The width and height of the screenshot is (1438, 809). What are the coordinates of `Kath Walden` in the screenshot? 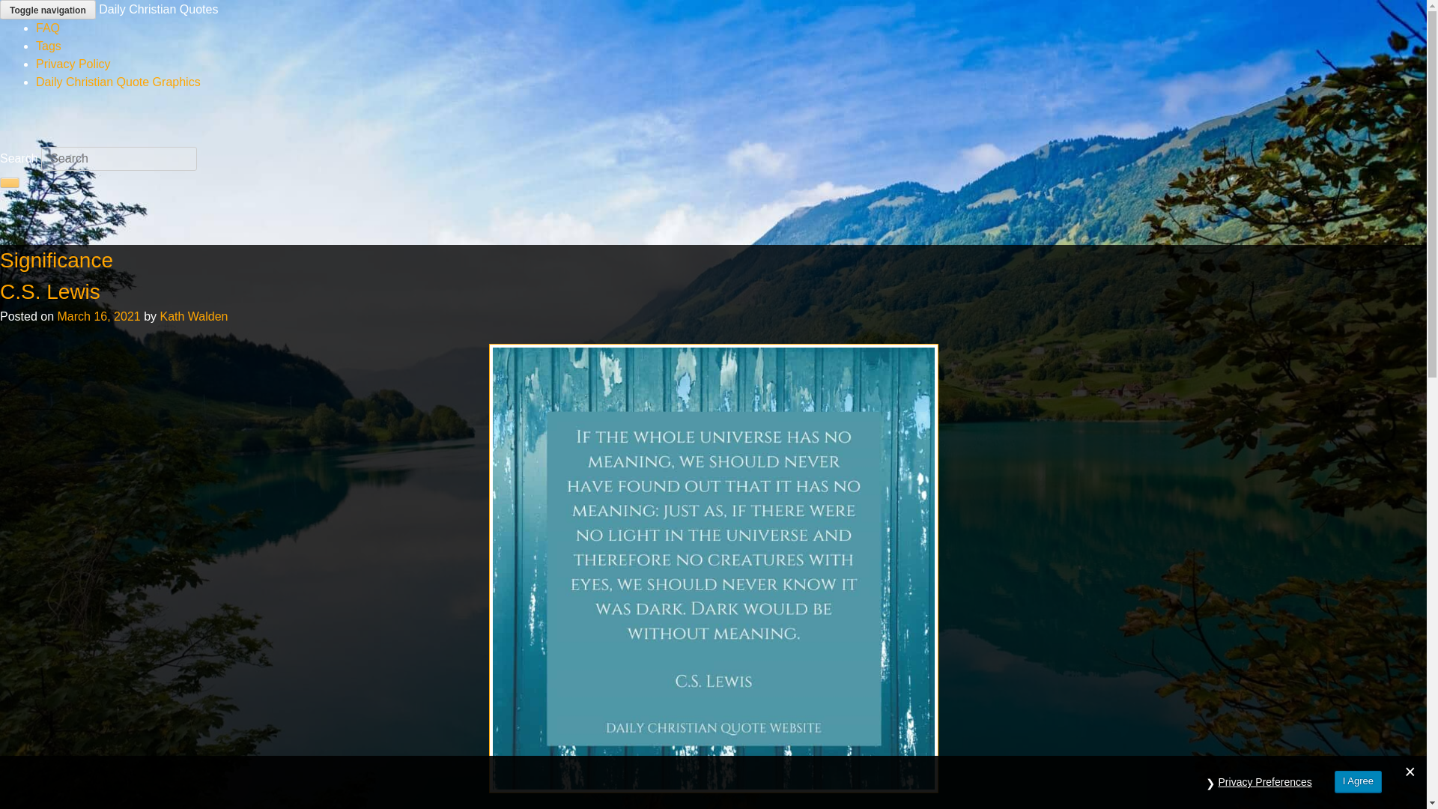 It's located at (193, 316).